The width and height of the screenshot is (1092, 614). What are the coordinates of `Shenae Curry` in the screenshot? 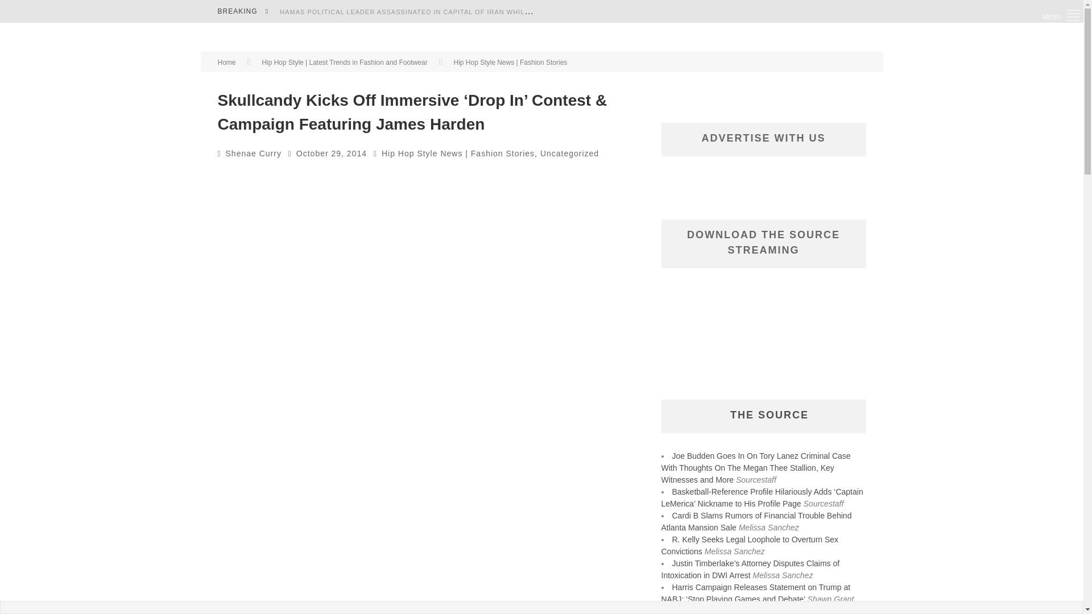 It's located at (254, 153).